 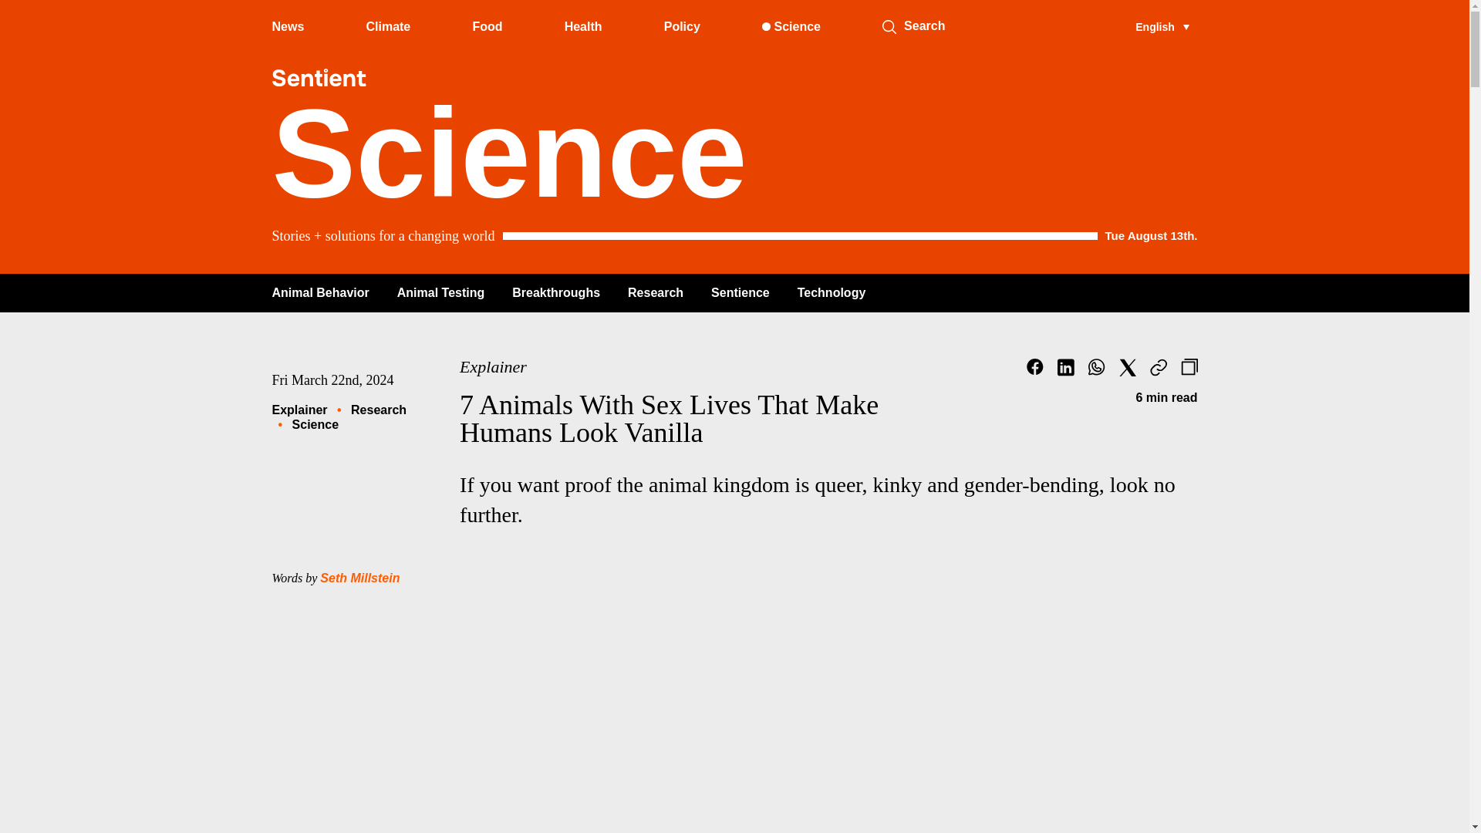 I want to click on Research, so click(x=656, y=292).